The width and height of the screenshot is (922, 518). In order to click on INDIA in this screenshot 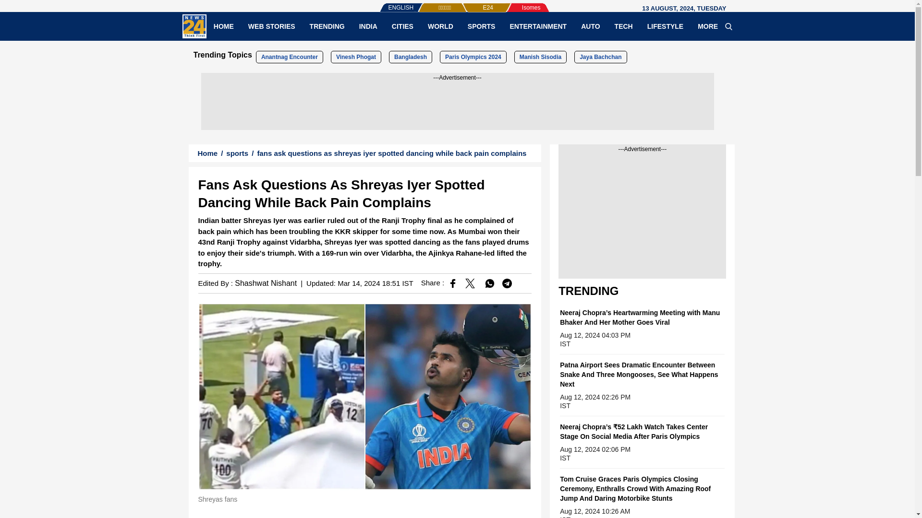, I will do `click(368, 26)`.